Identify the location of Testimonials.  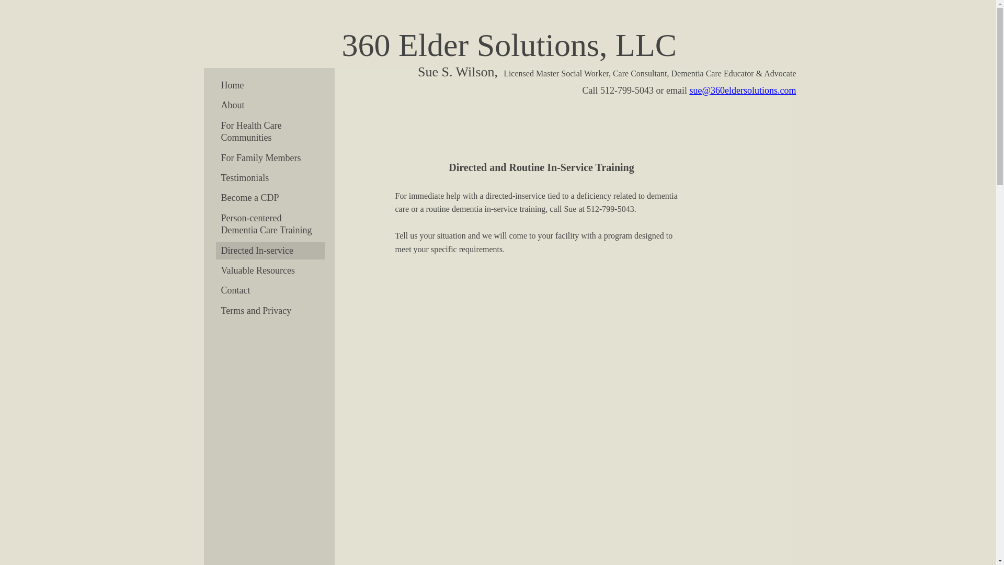
(270, 178).